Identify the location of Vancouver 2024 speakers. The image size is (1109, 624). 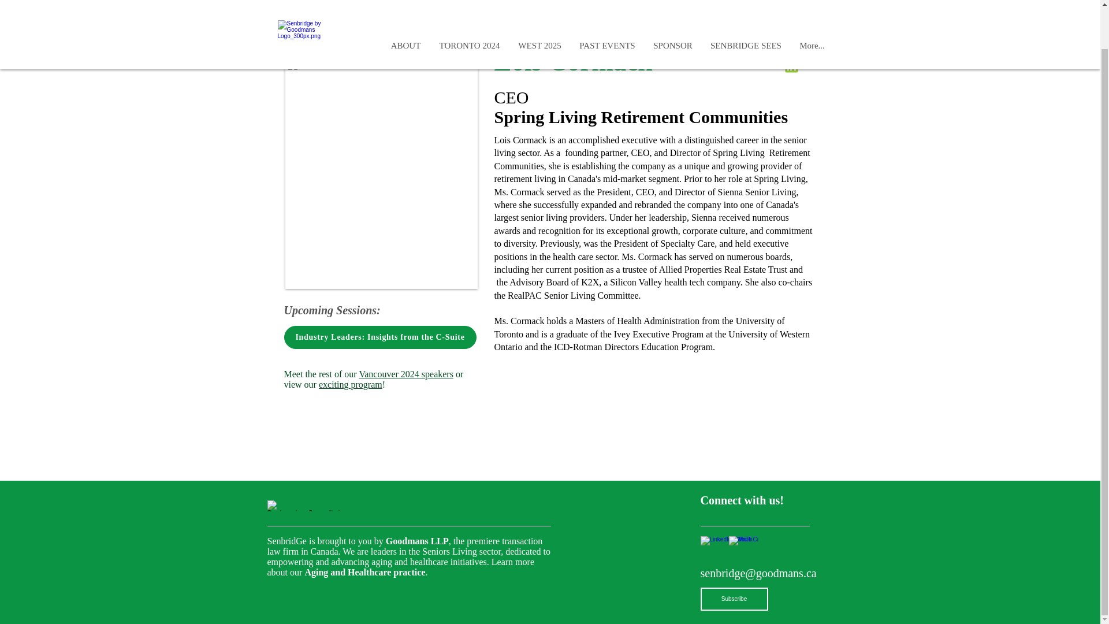
(405, 374).